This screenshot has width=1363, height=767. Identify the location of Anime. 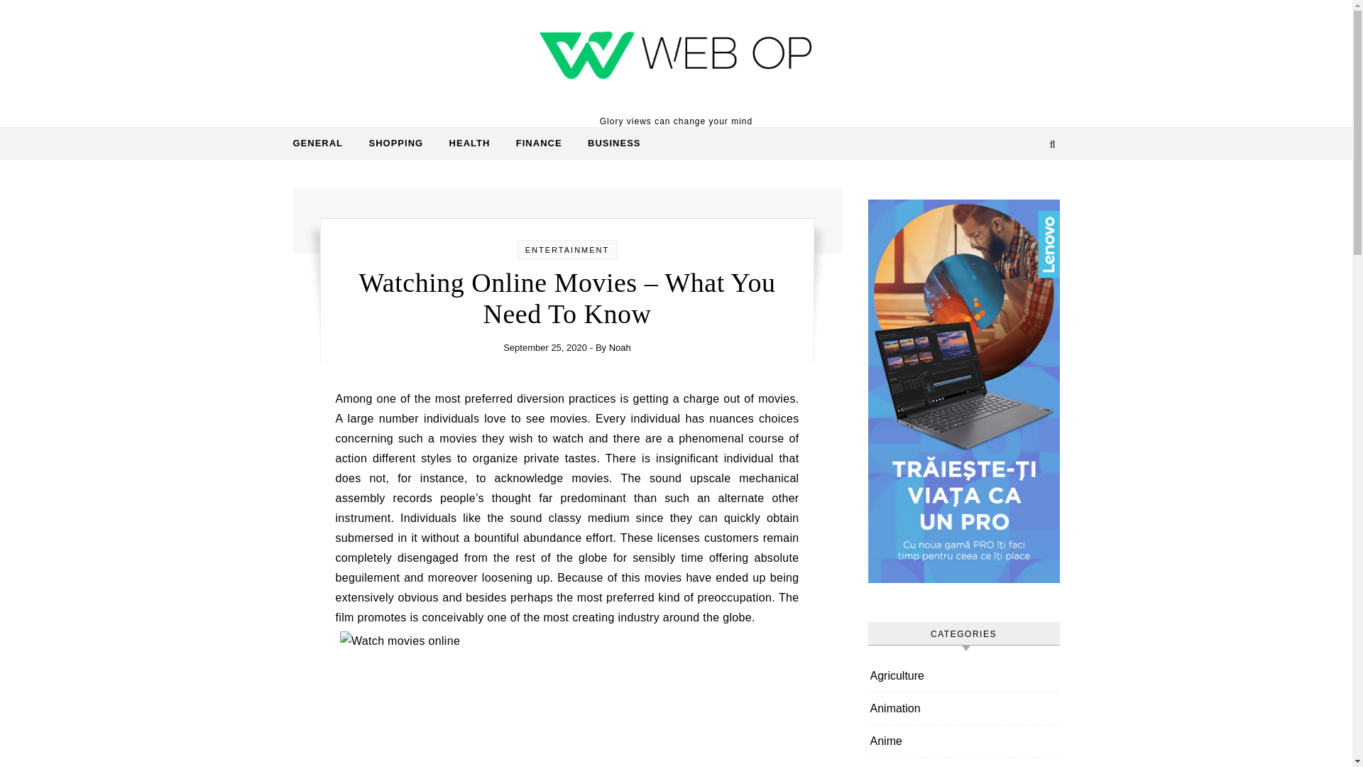
(886, 740).